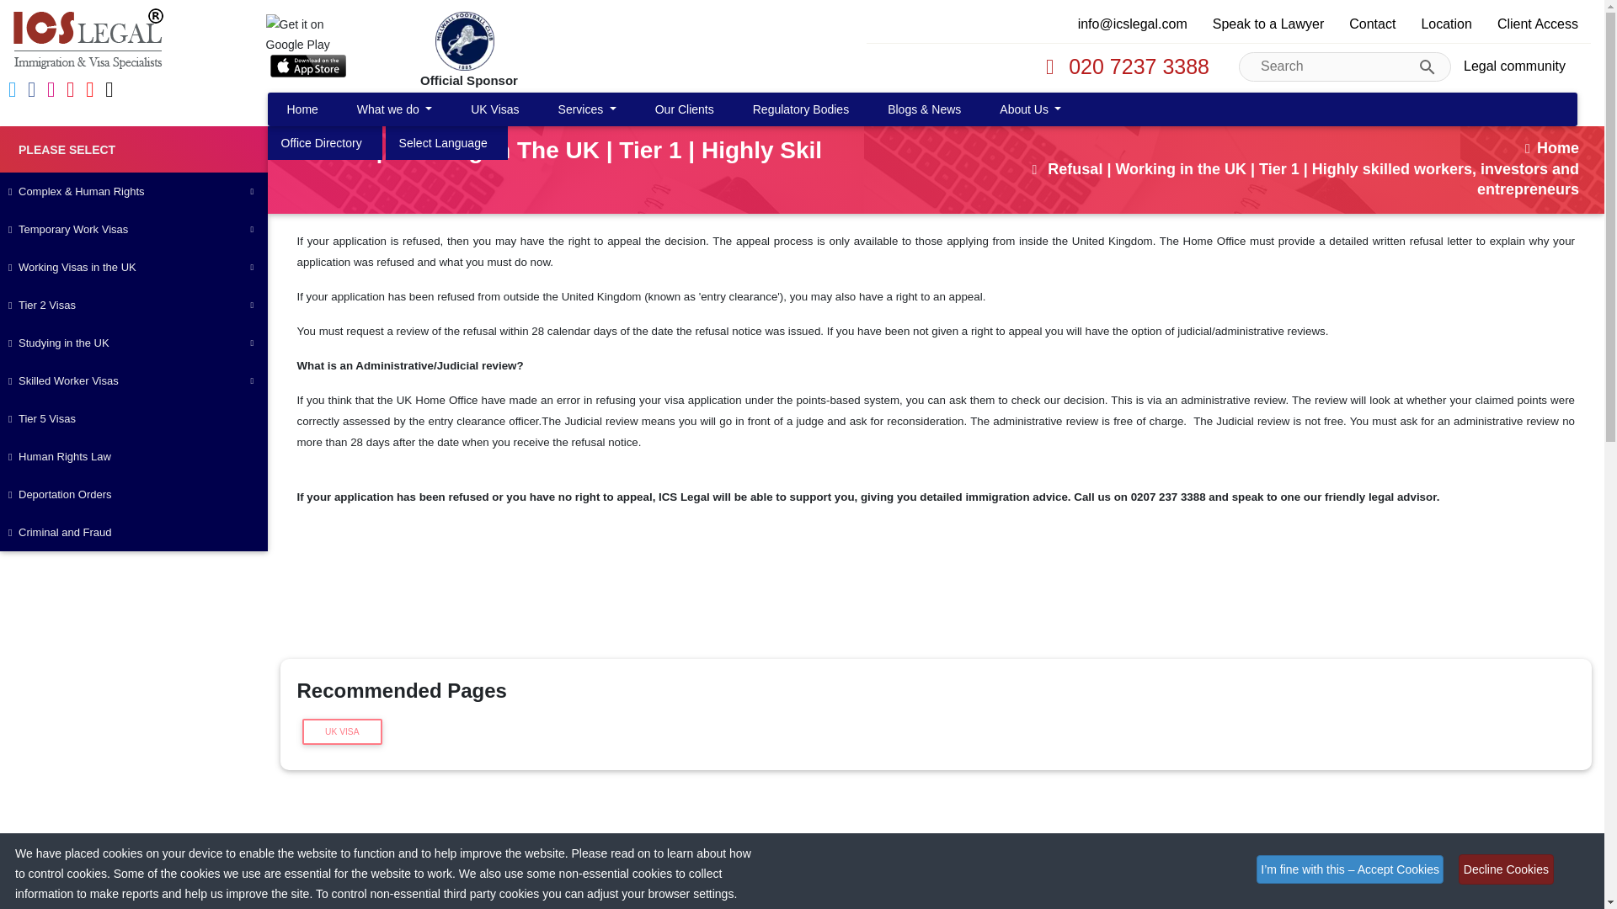  What do you see at coordinates (1514, 66) in the screenshot?
I see `Legal community` at bounding box center [1514, 66].